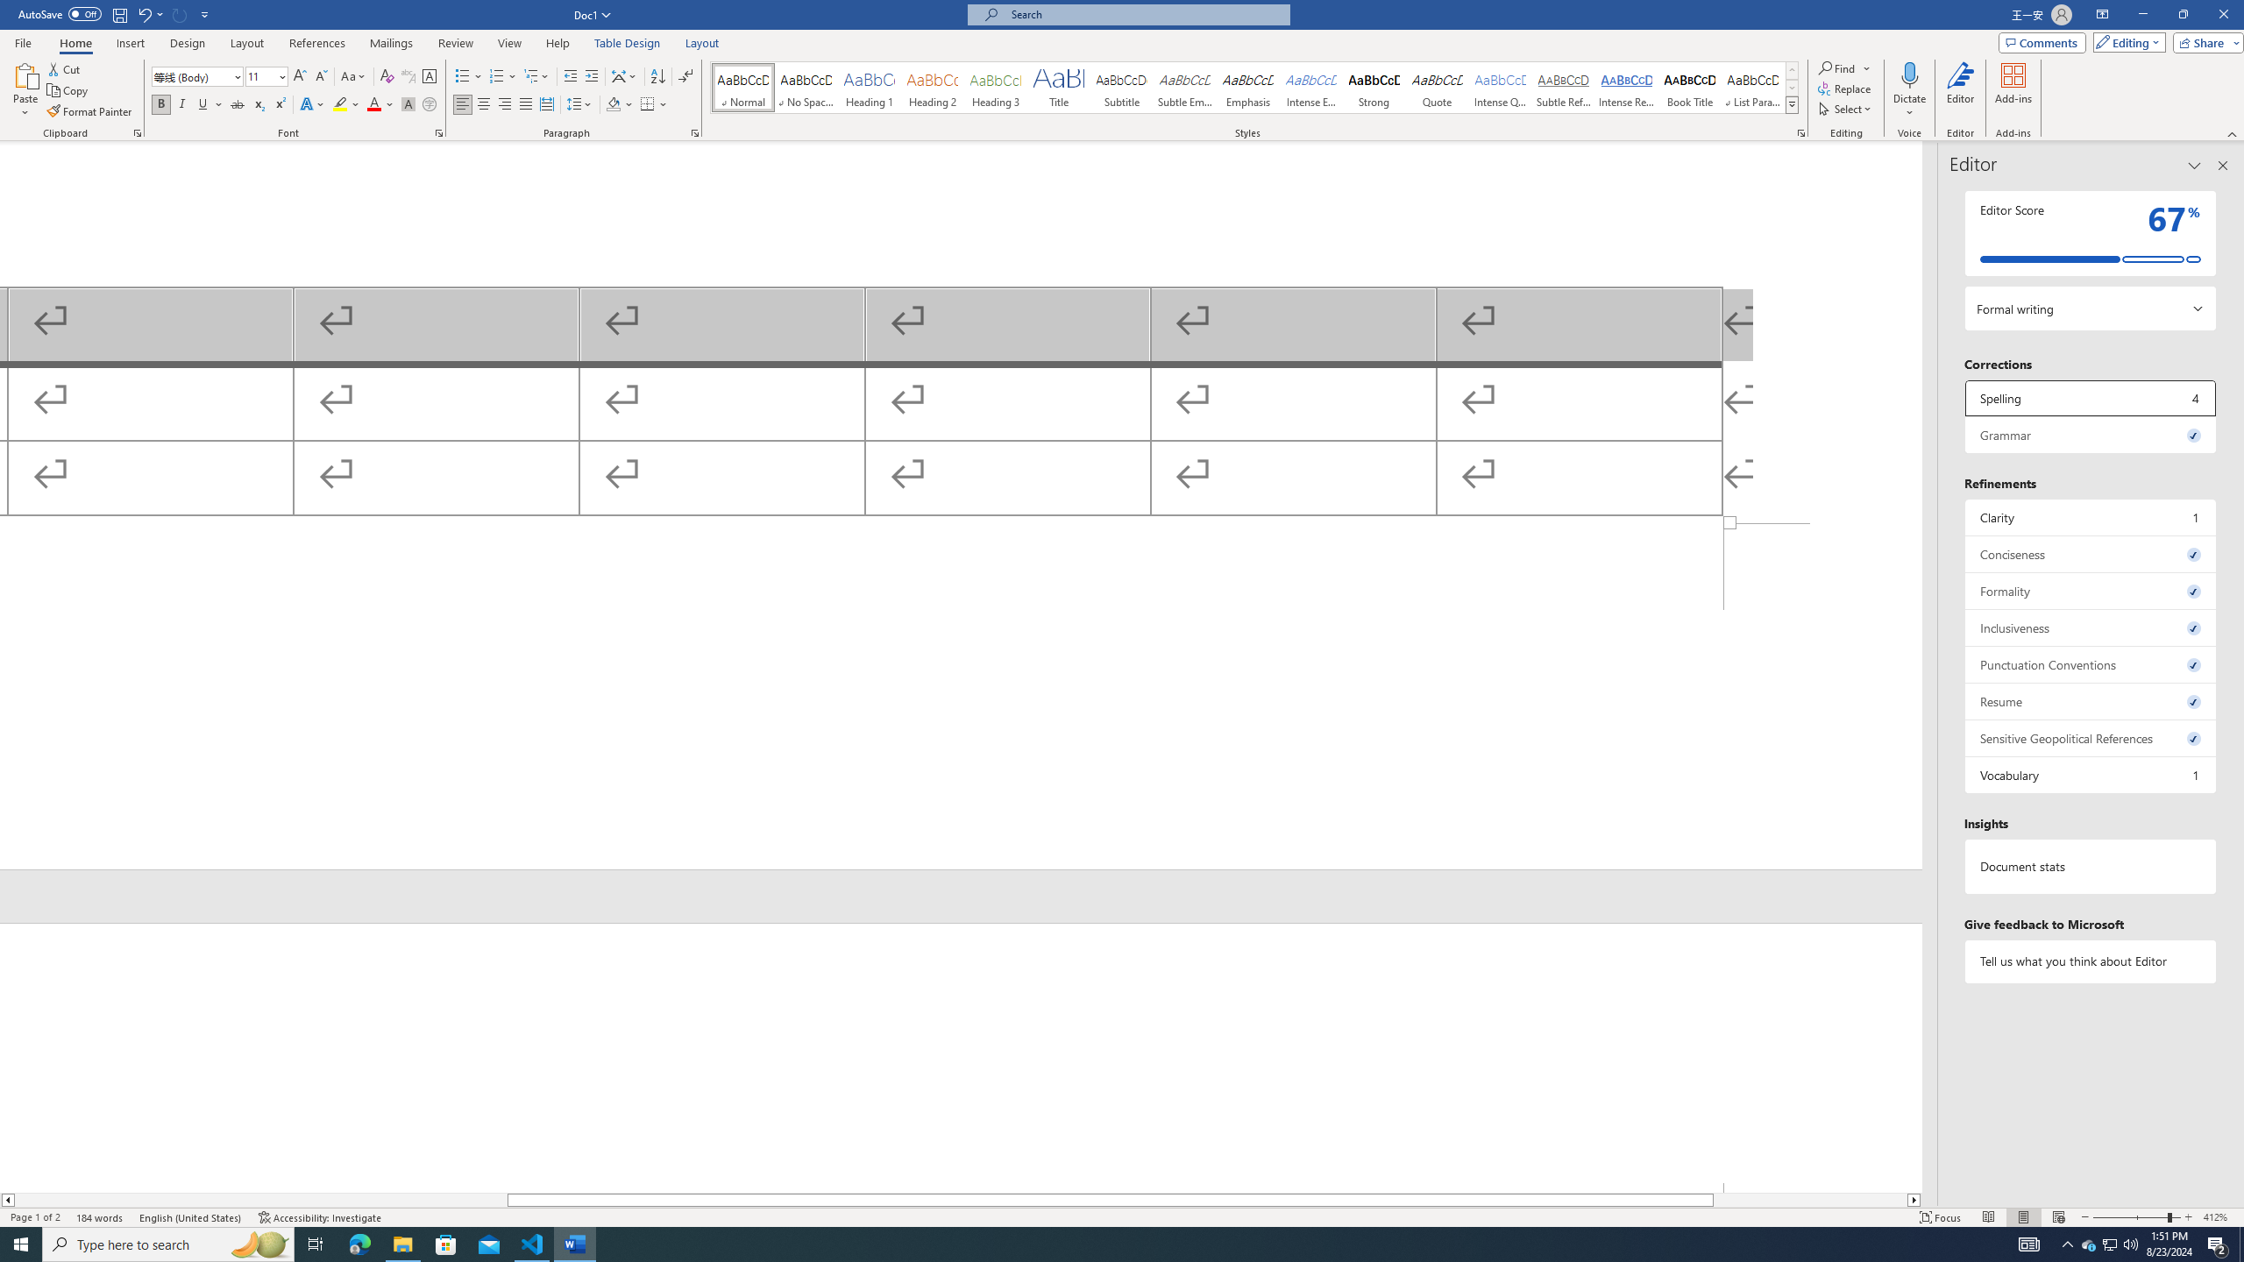  What do you see at coordinates (621, 105) in the screenshot?
I see `Shading` at bounding box center [621, 105].